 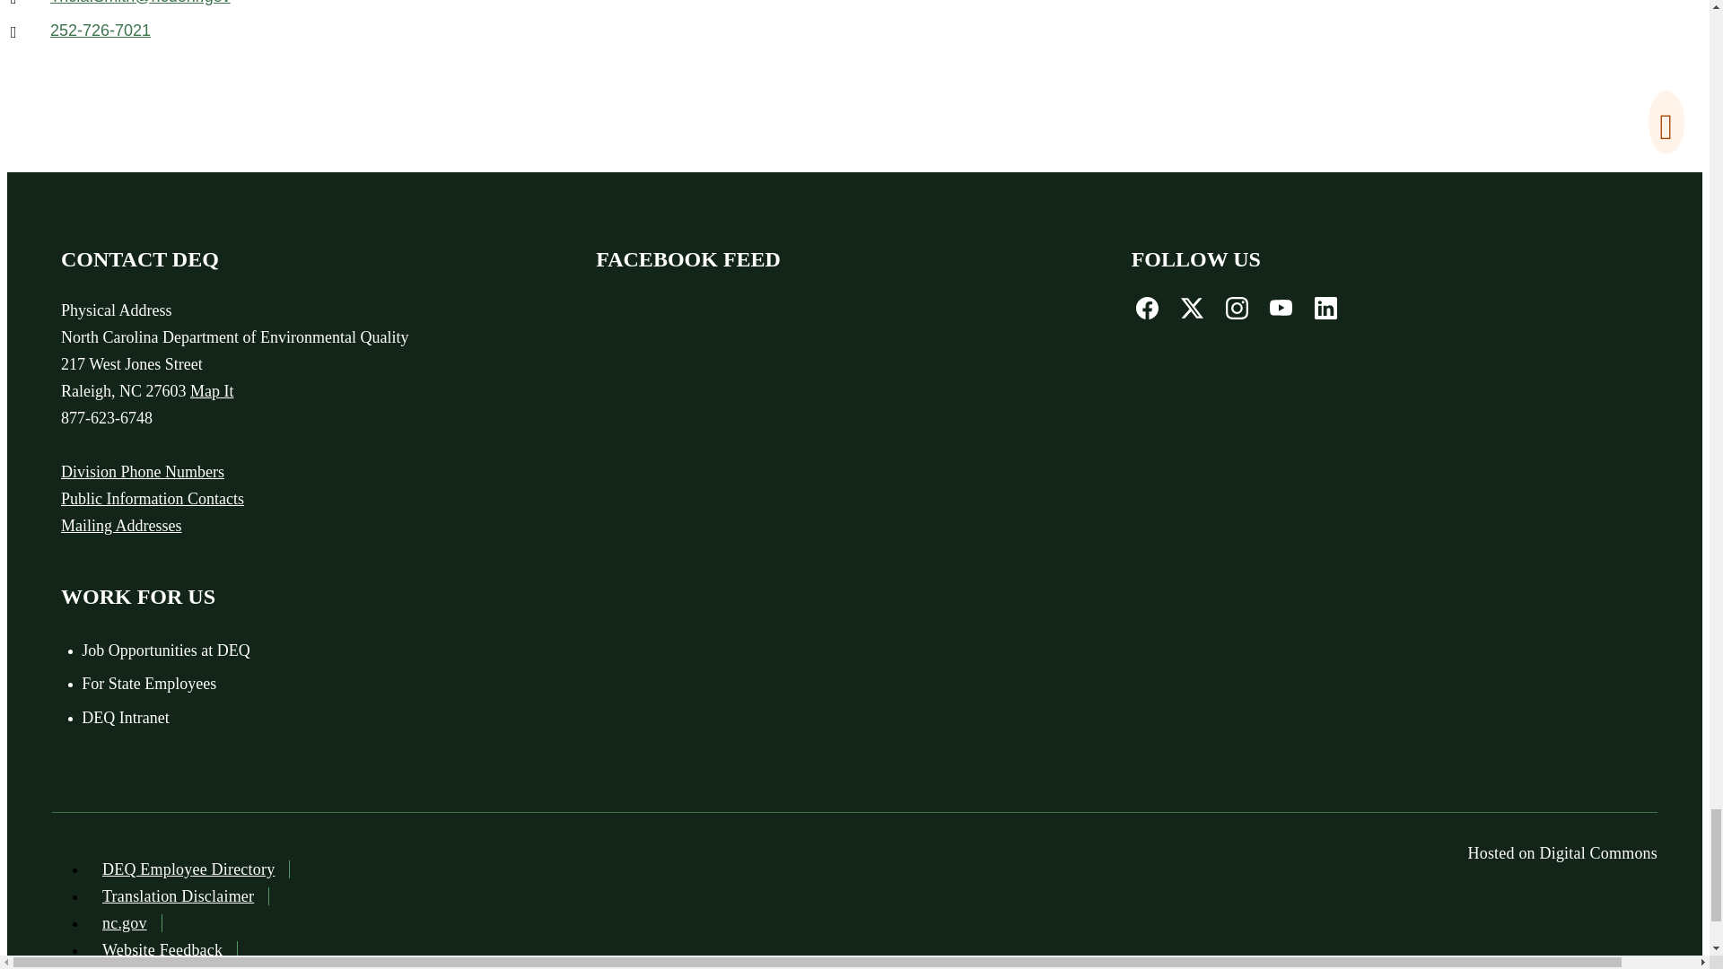 I want to click on The State of North Carolina, so click(x=124, y=922).